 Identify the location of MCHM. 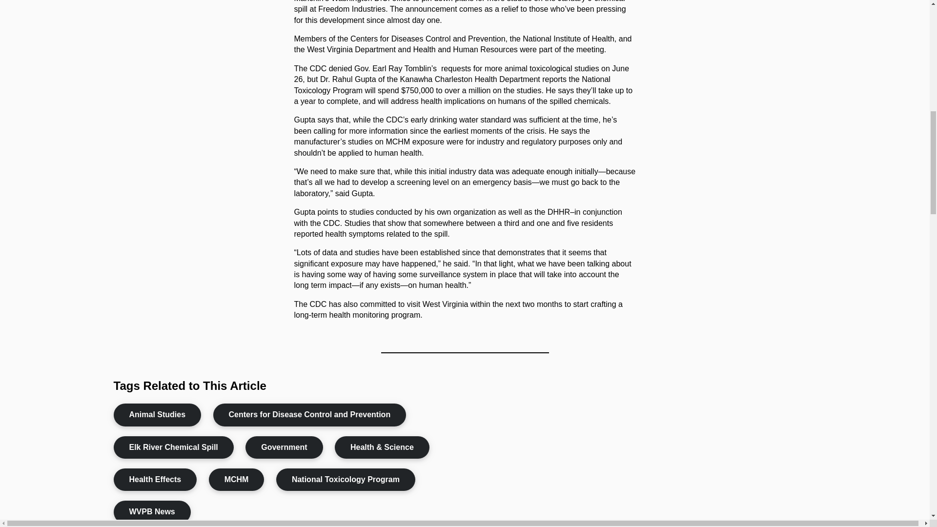
(236, 479).